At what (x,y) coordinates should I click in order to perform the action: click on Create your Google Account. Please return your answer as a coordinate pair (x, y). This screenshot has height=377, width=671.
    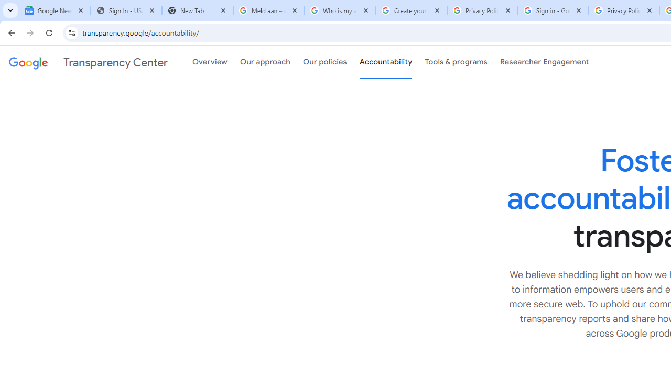
    Looking at the image, I should click on (411, 10).